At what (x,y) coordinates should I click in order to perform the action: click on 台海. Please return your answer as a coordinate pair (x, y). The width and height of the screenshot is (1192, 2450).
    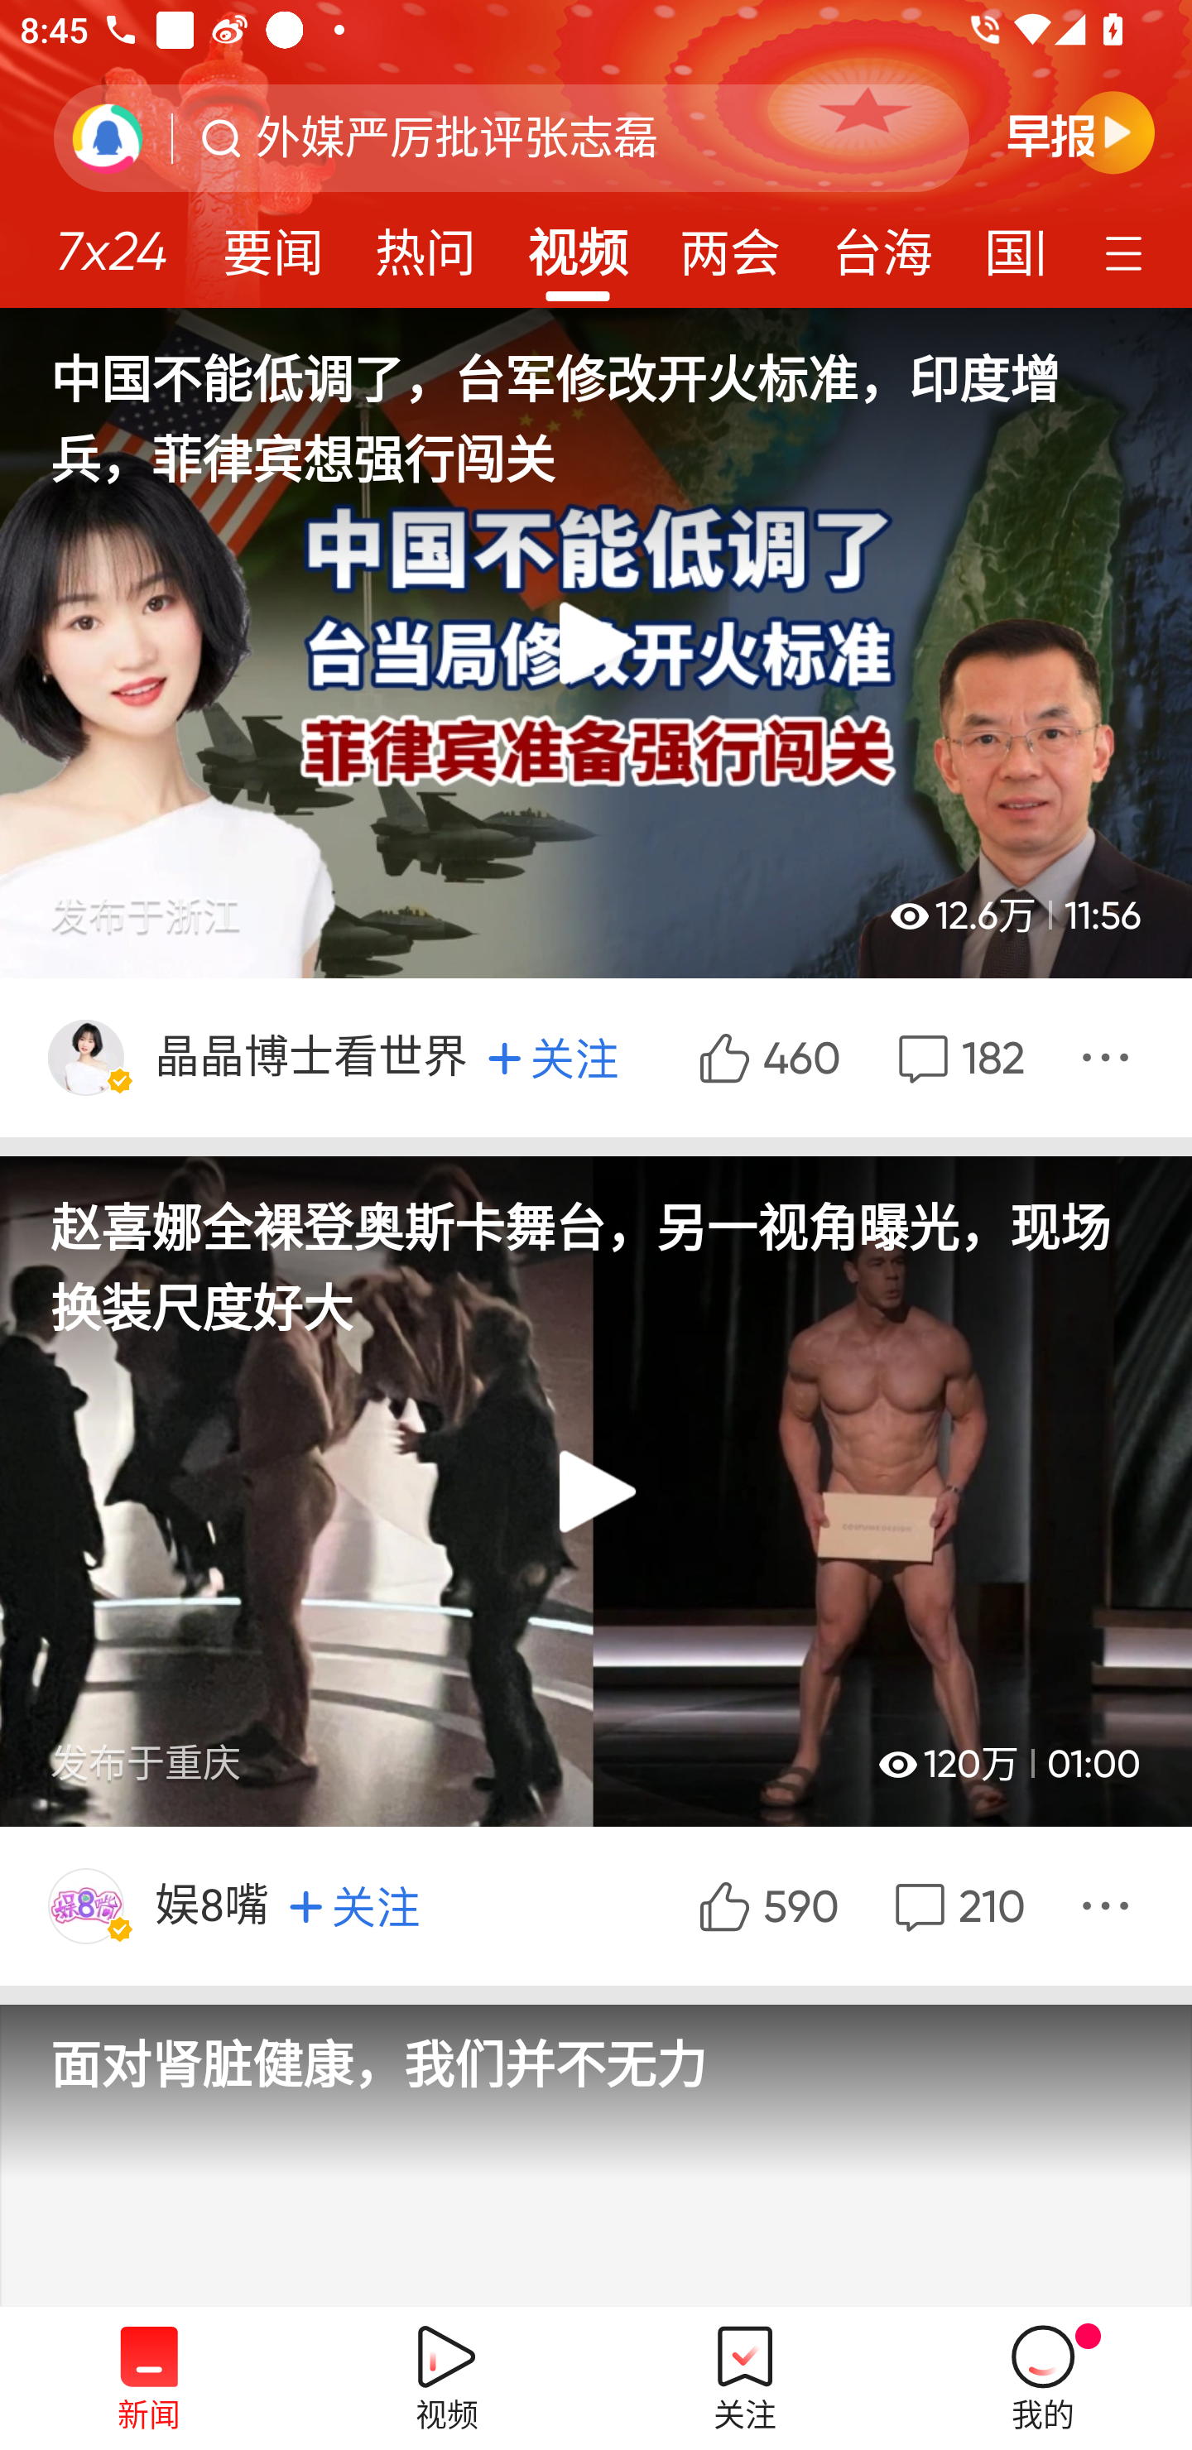
    Looking at the image, I should click on (882, 243).